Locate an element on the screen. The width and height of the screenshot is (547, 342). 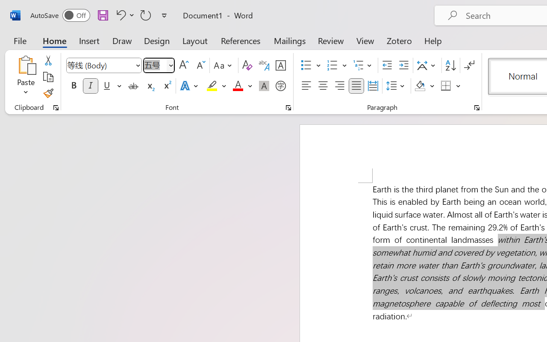
Line and Paragraph Spacing is located at coordinates (397, 86).